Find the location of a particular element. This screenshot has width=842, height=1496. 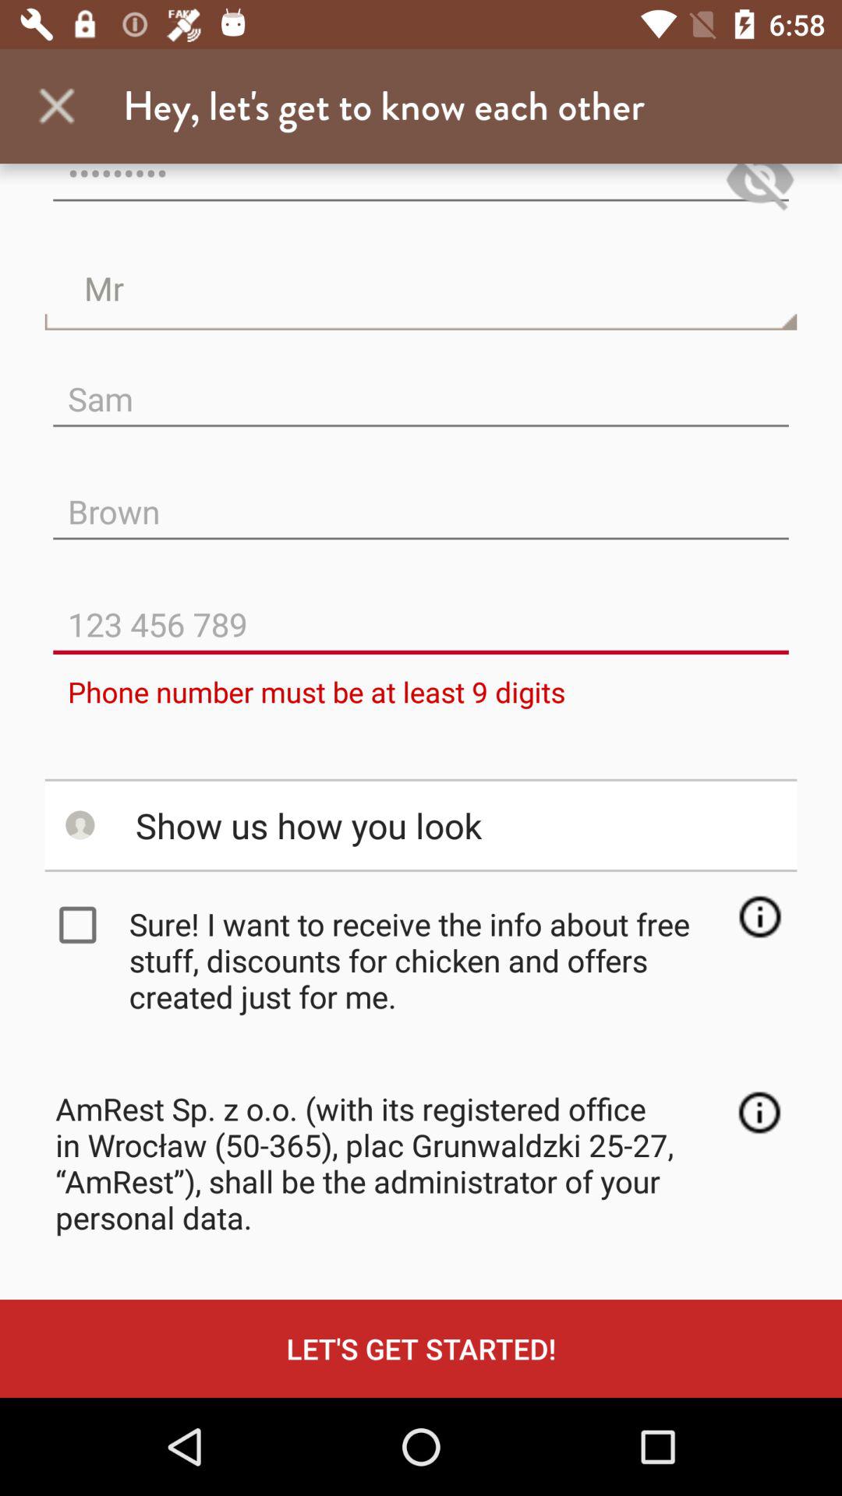

check option is located at coordinates (81, 925).